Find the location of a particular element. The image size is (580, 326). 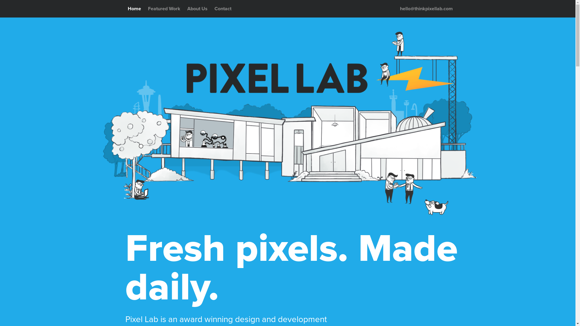

Home is located at coordinates (134, 9).